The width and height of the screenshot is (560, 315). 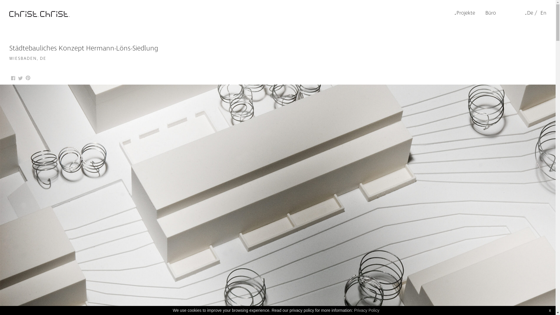 I want to click on De, so click(x=529, y=13).